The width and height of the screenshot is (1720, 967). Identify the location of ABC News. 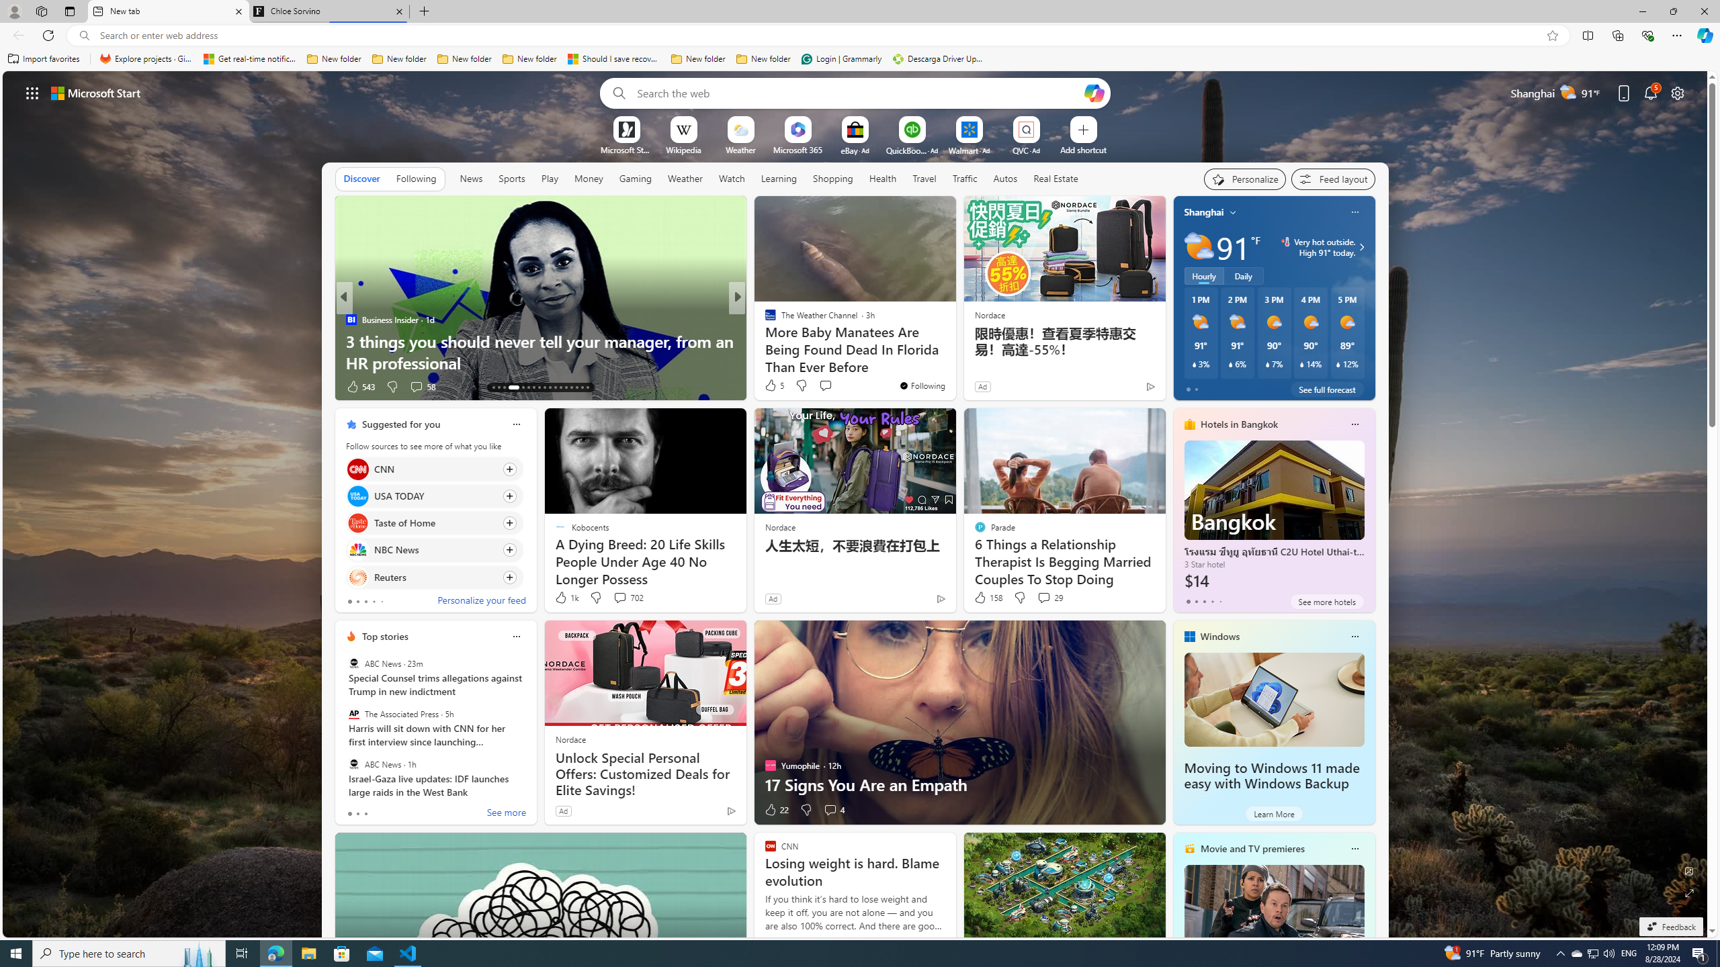
(353, 764).